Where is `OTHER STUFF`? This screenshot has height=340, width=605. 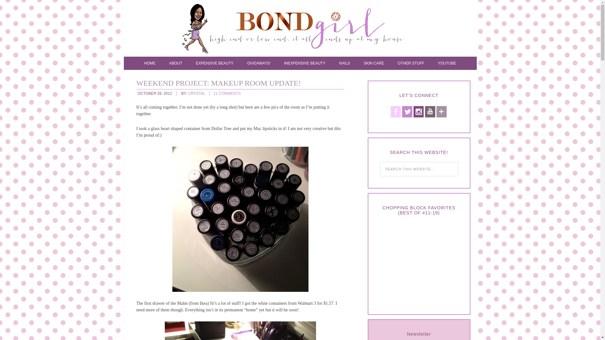
OTHER STUFF is located at coordinates (411, 63).